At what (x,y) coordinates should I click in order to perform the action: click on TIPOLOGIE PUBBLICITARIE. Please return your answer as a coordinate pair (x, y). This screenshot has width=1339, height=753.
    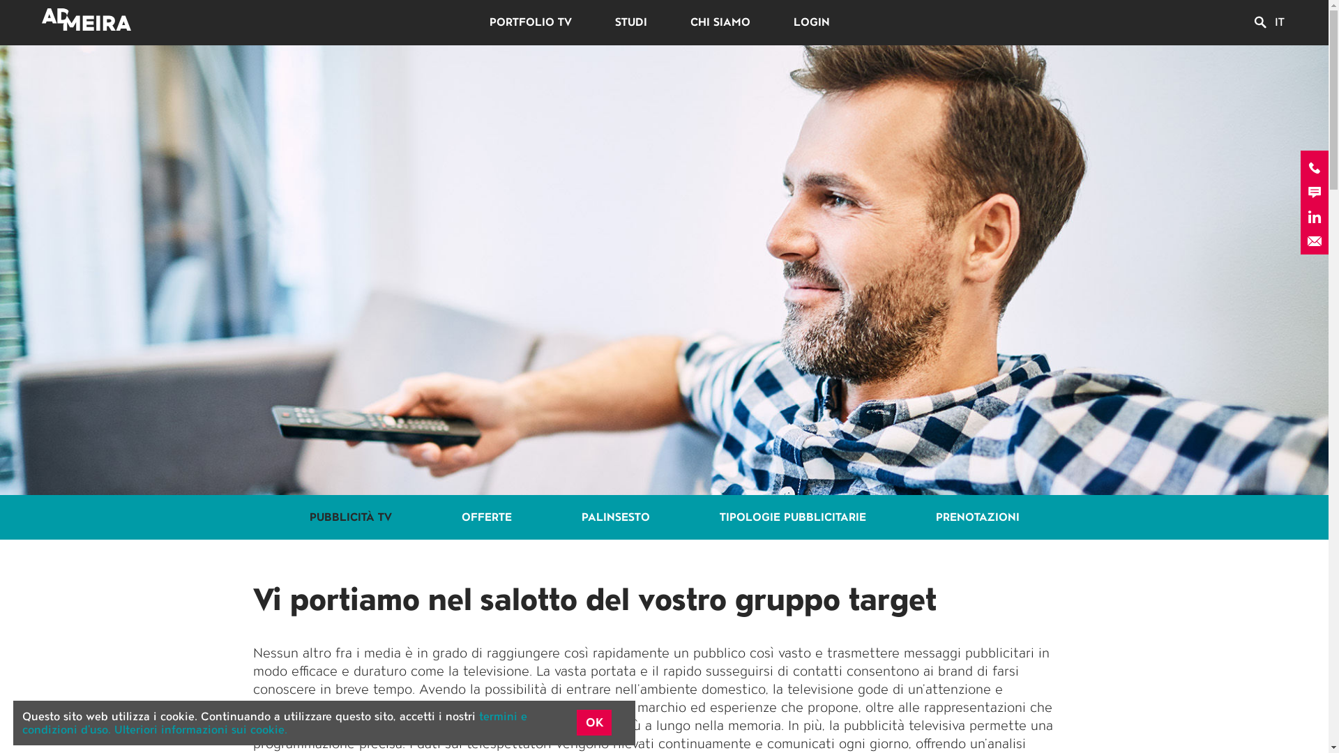
    Looking at the image, I should click on (792, 517).